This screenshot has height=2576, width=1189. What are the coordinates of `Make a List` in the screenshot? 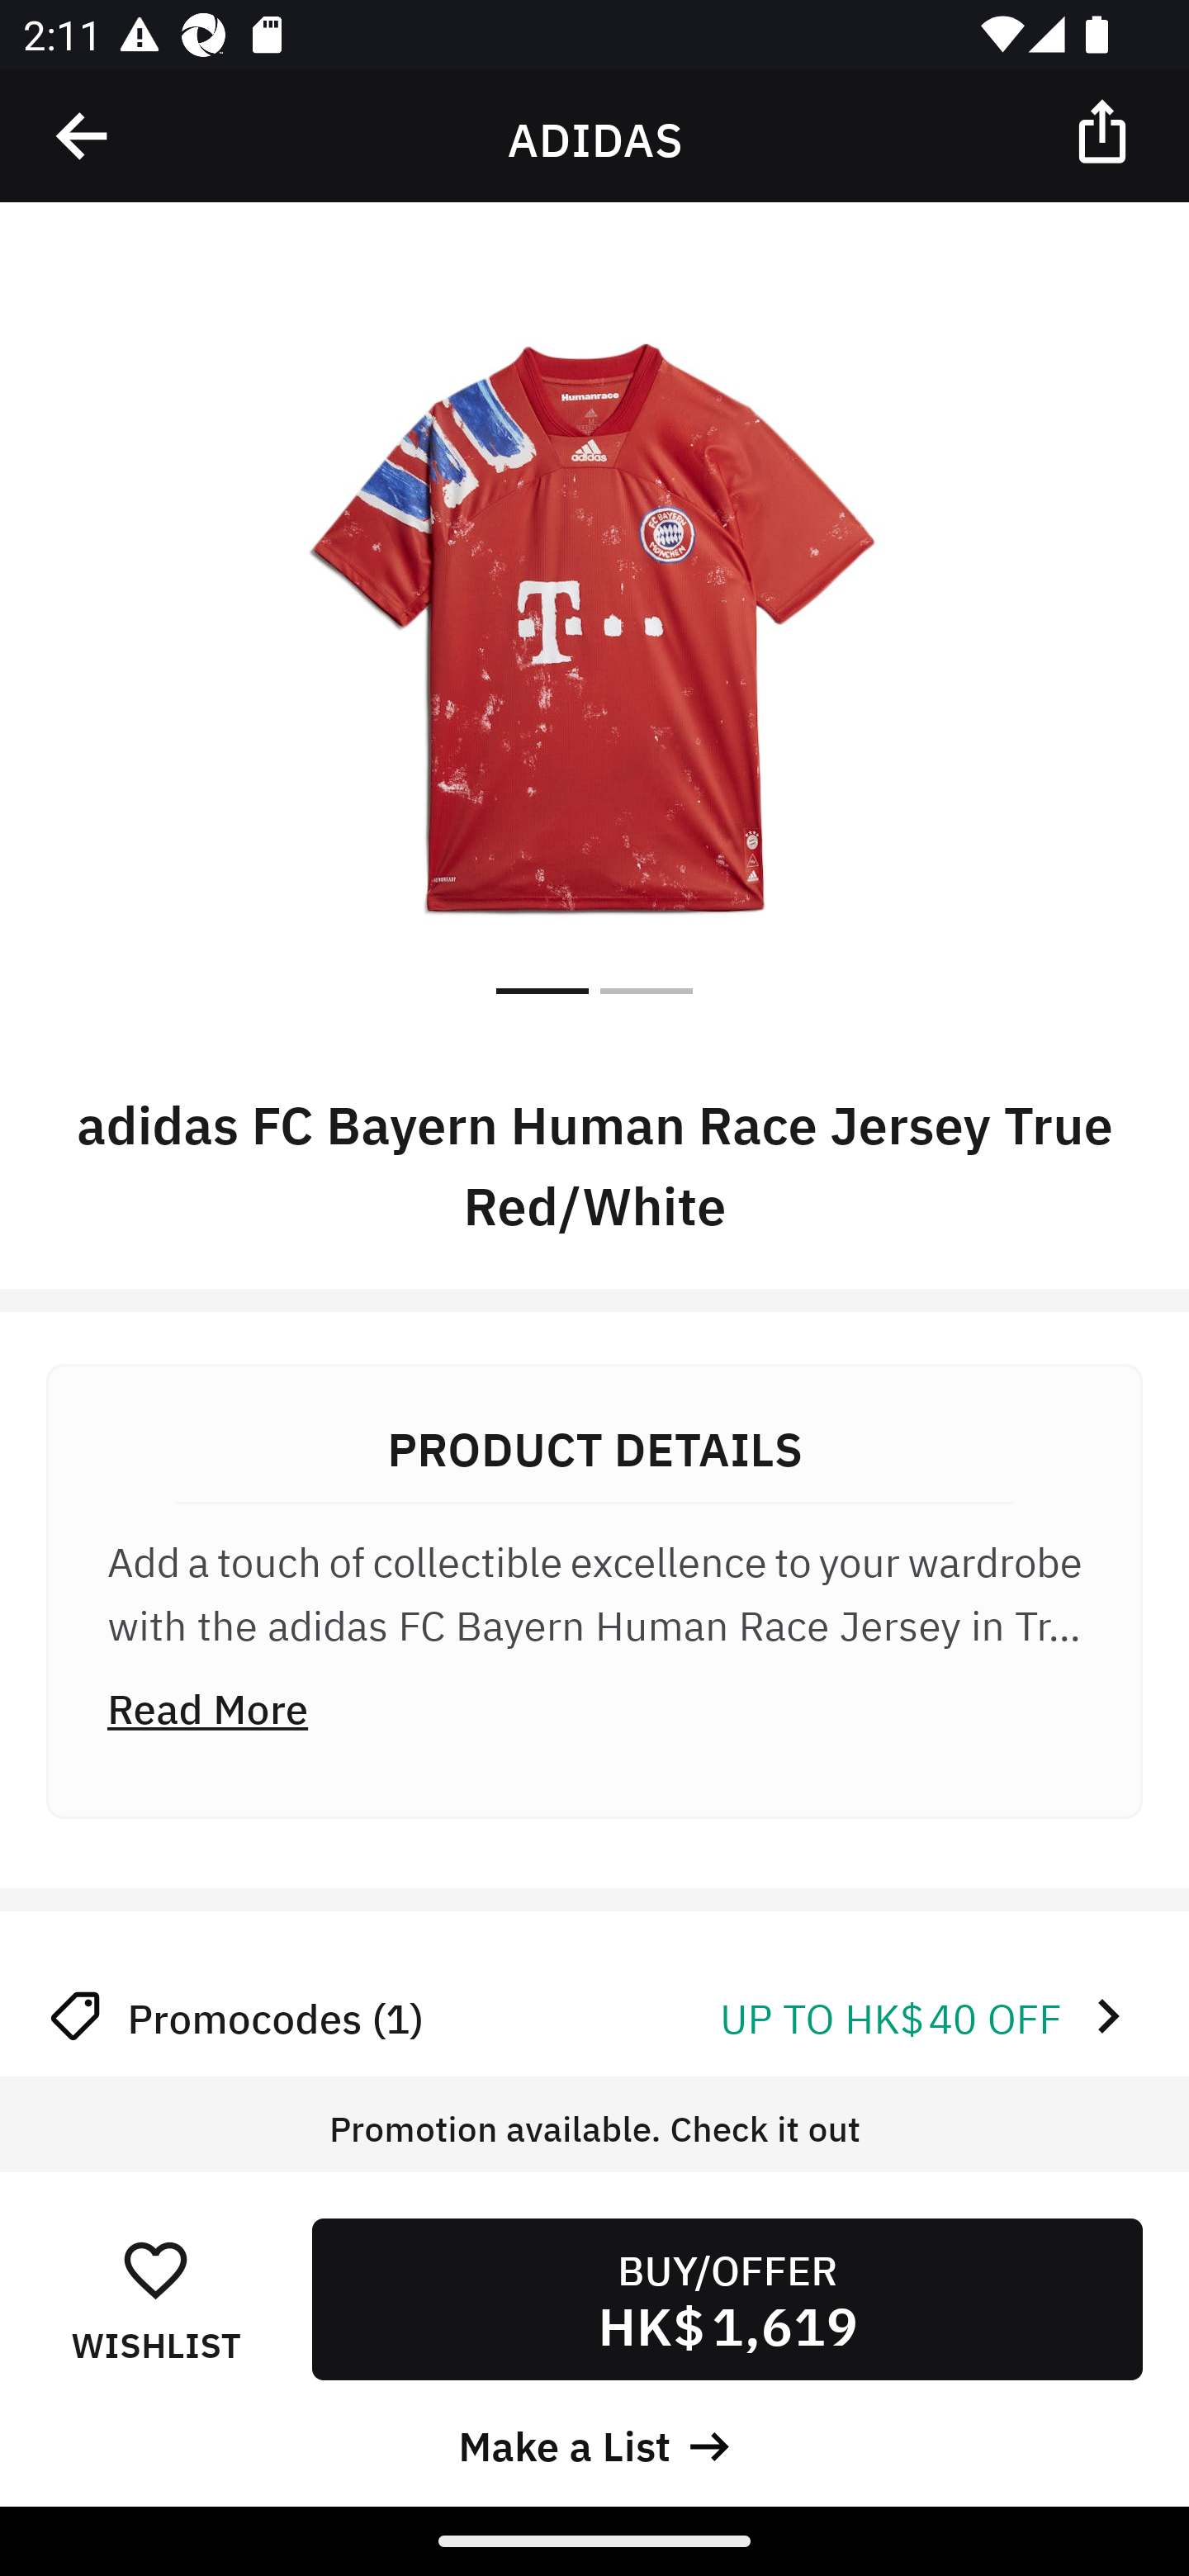 It's located at (594, 2442).